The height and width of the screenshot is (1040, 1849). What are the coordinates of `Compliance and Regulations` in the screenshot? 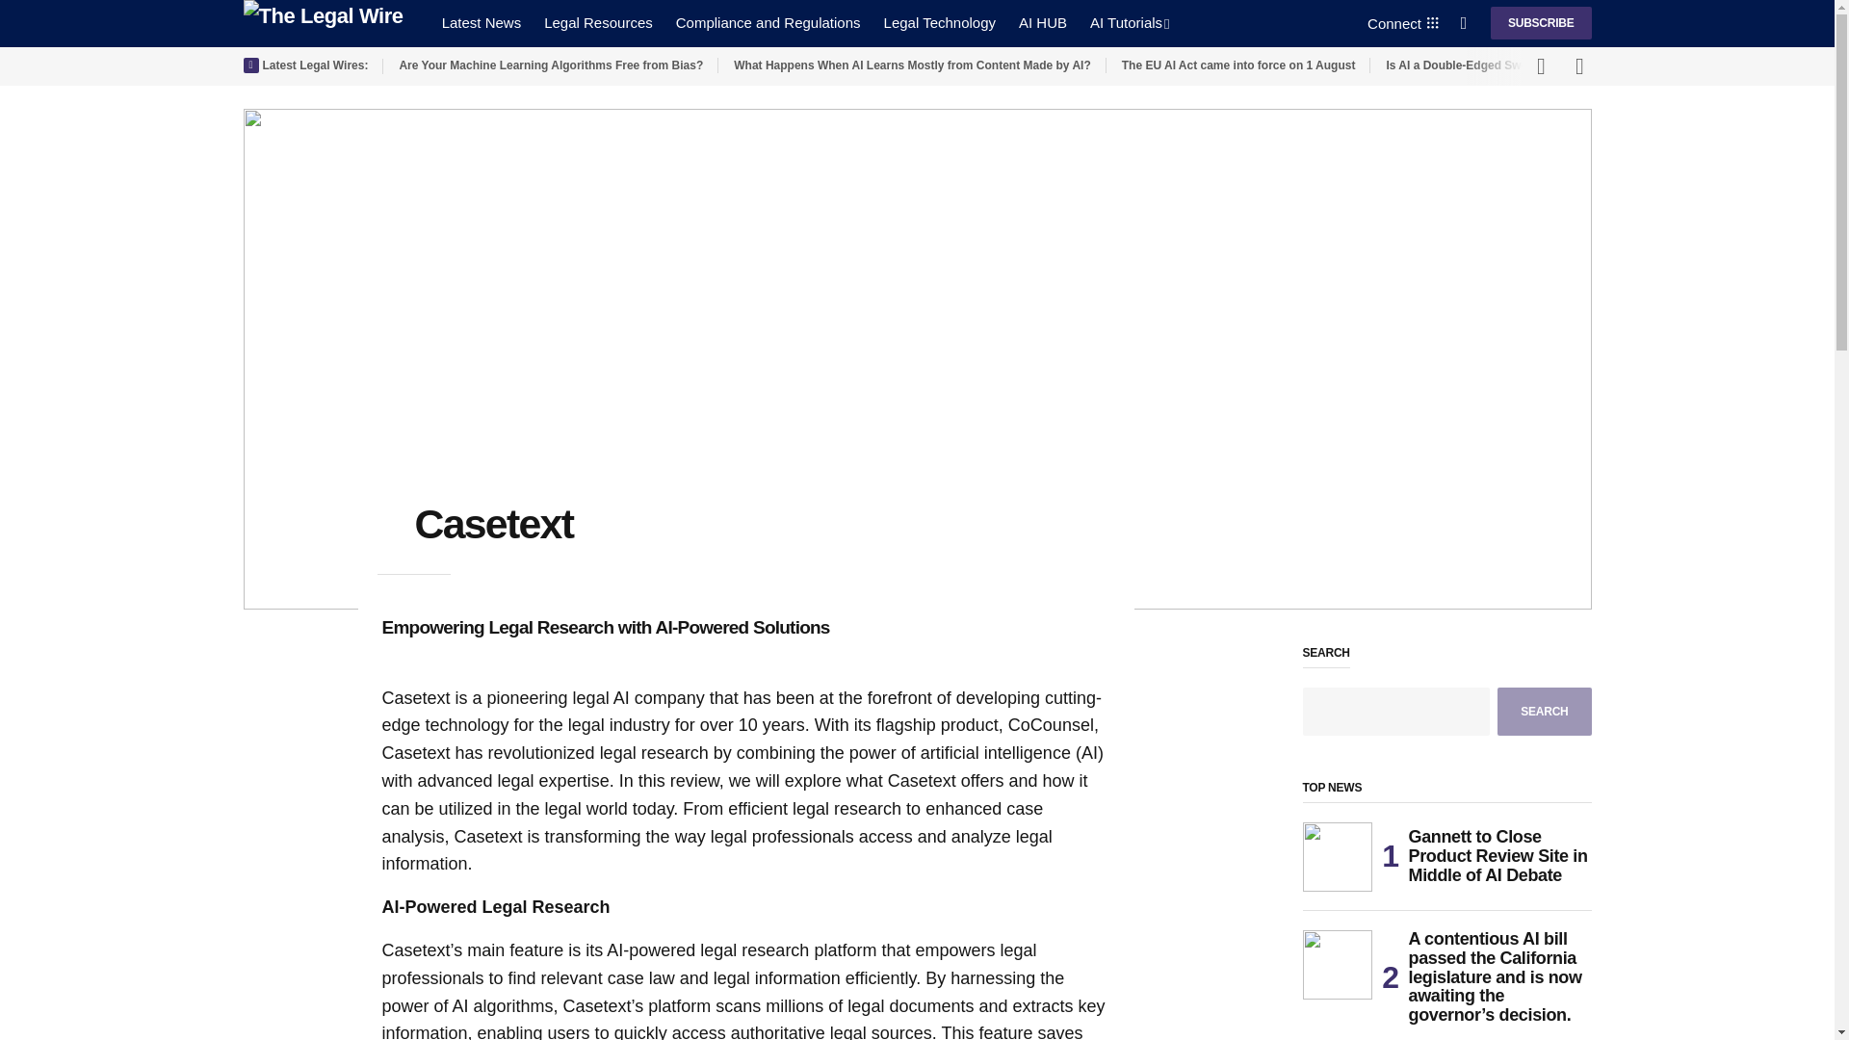 It's located at (768, 23).